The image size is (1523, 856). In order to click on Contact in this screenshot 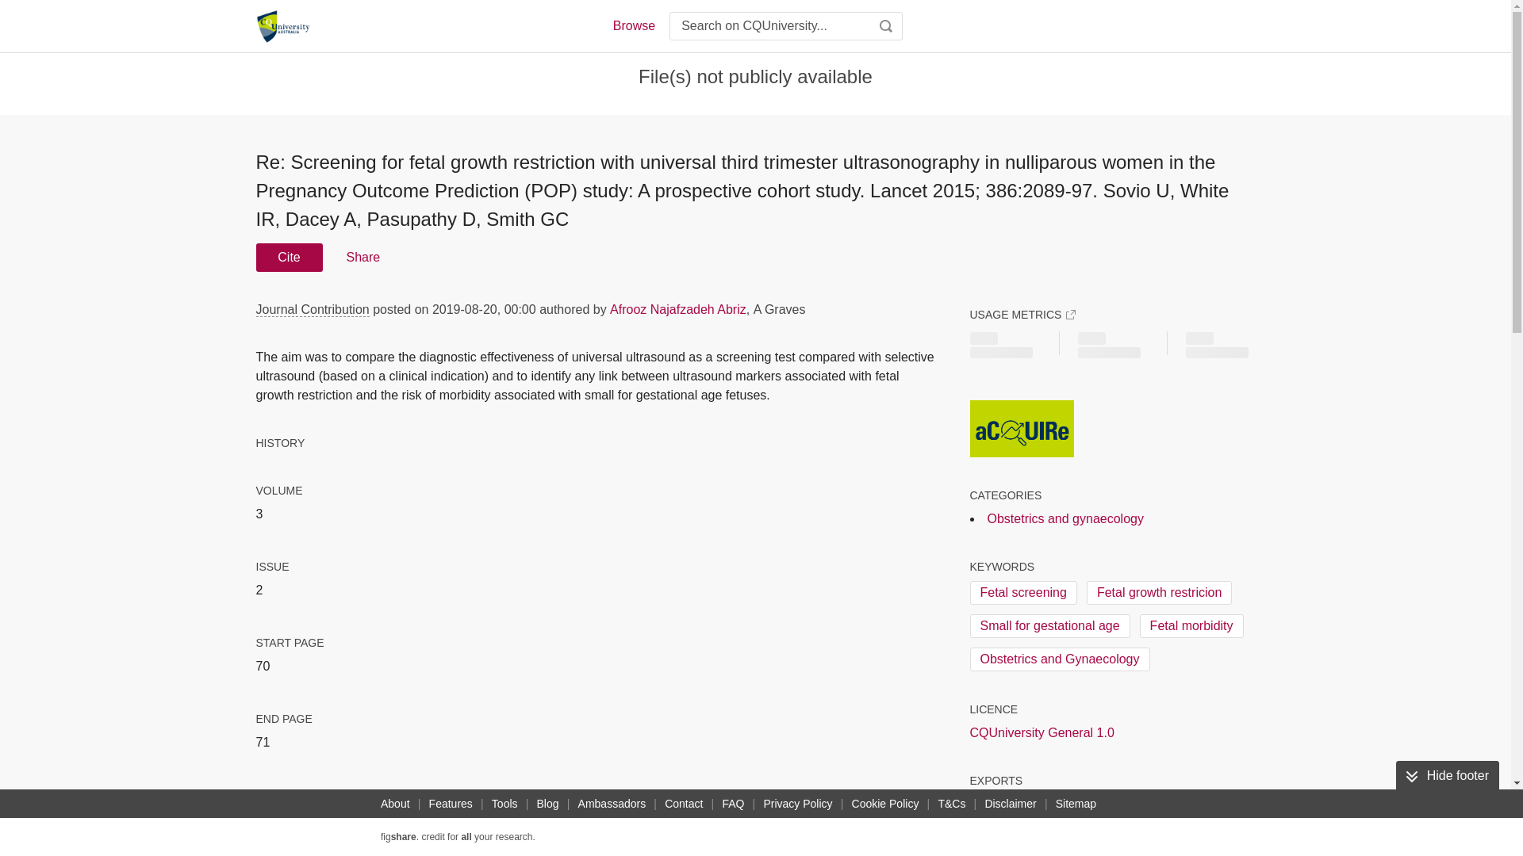, I will do `click(684, 804)`.